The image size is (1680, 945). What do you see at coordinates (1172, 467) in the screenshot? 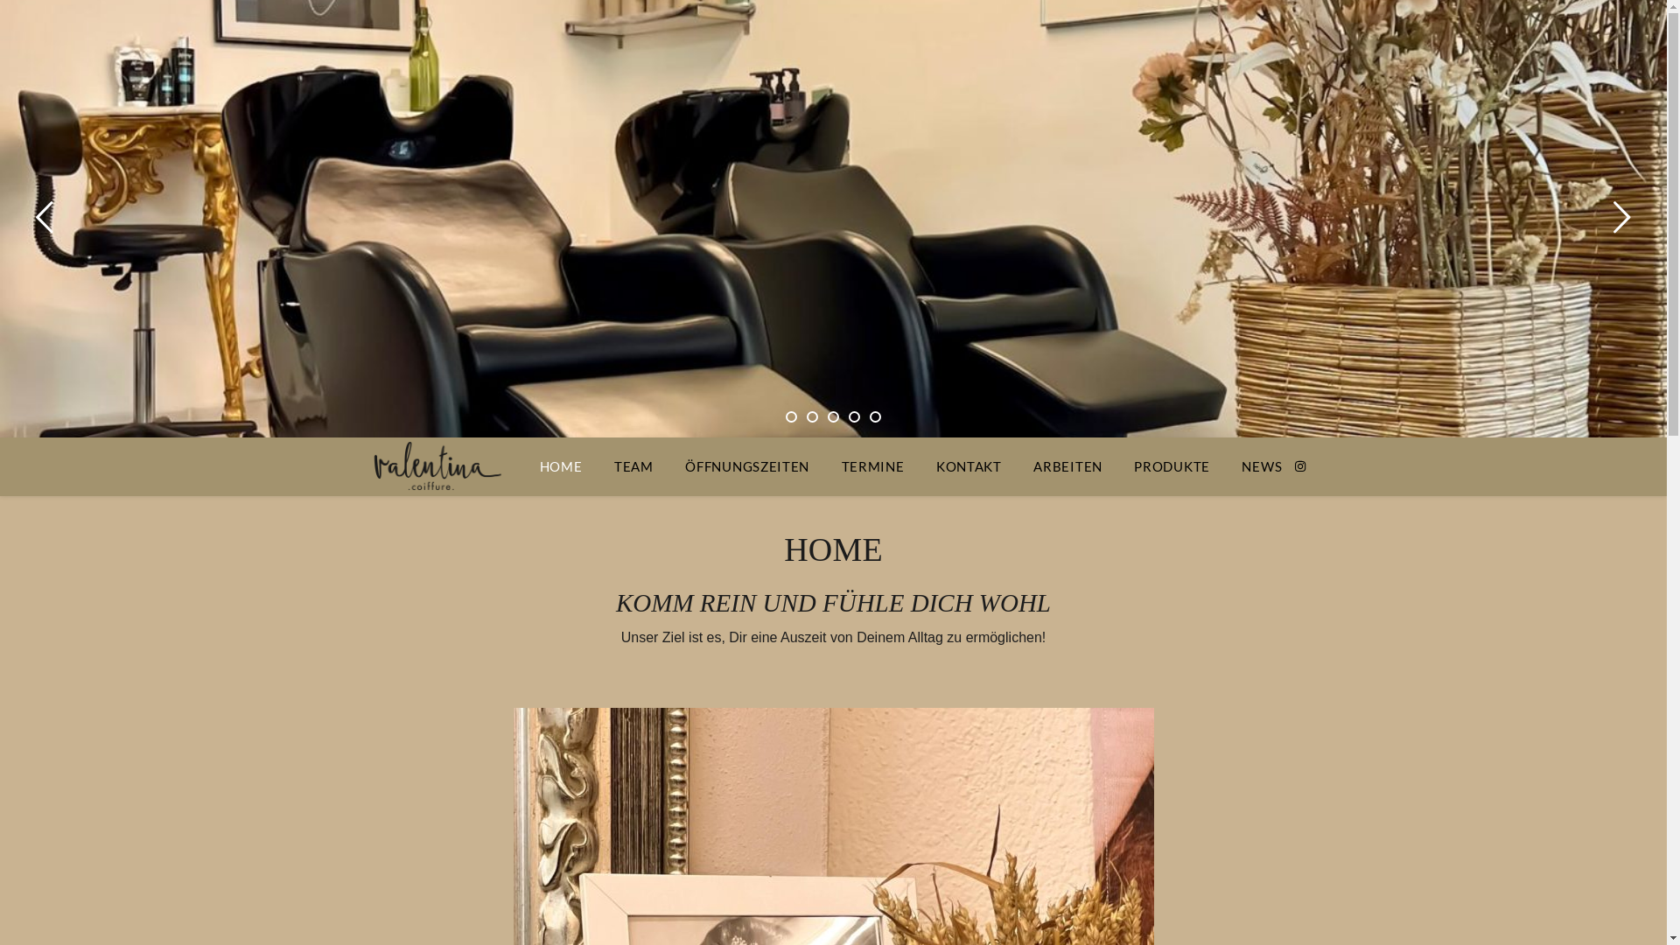
I see `PRODUKTE` at bounding box center [1172, 467].